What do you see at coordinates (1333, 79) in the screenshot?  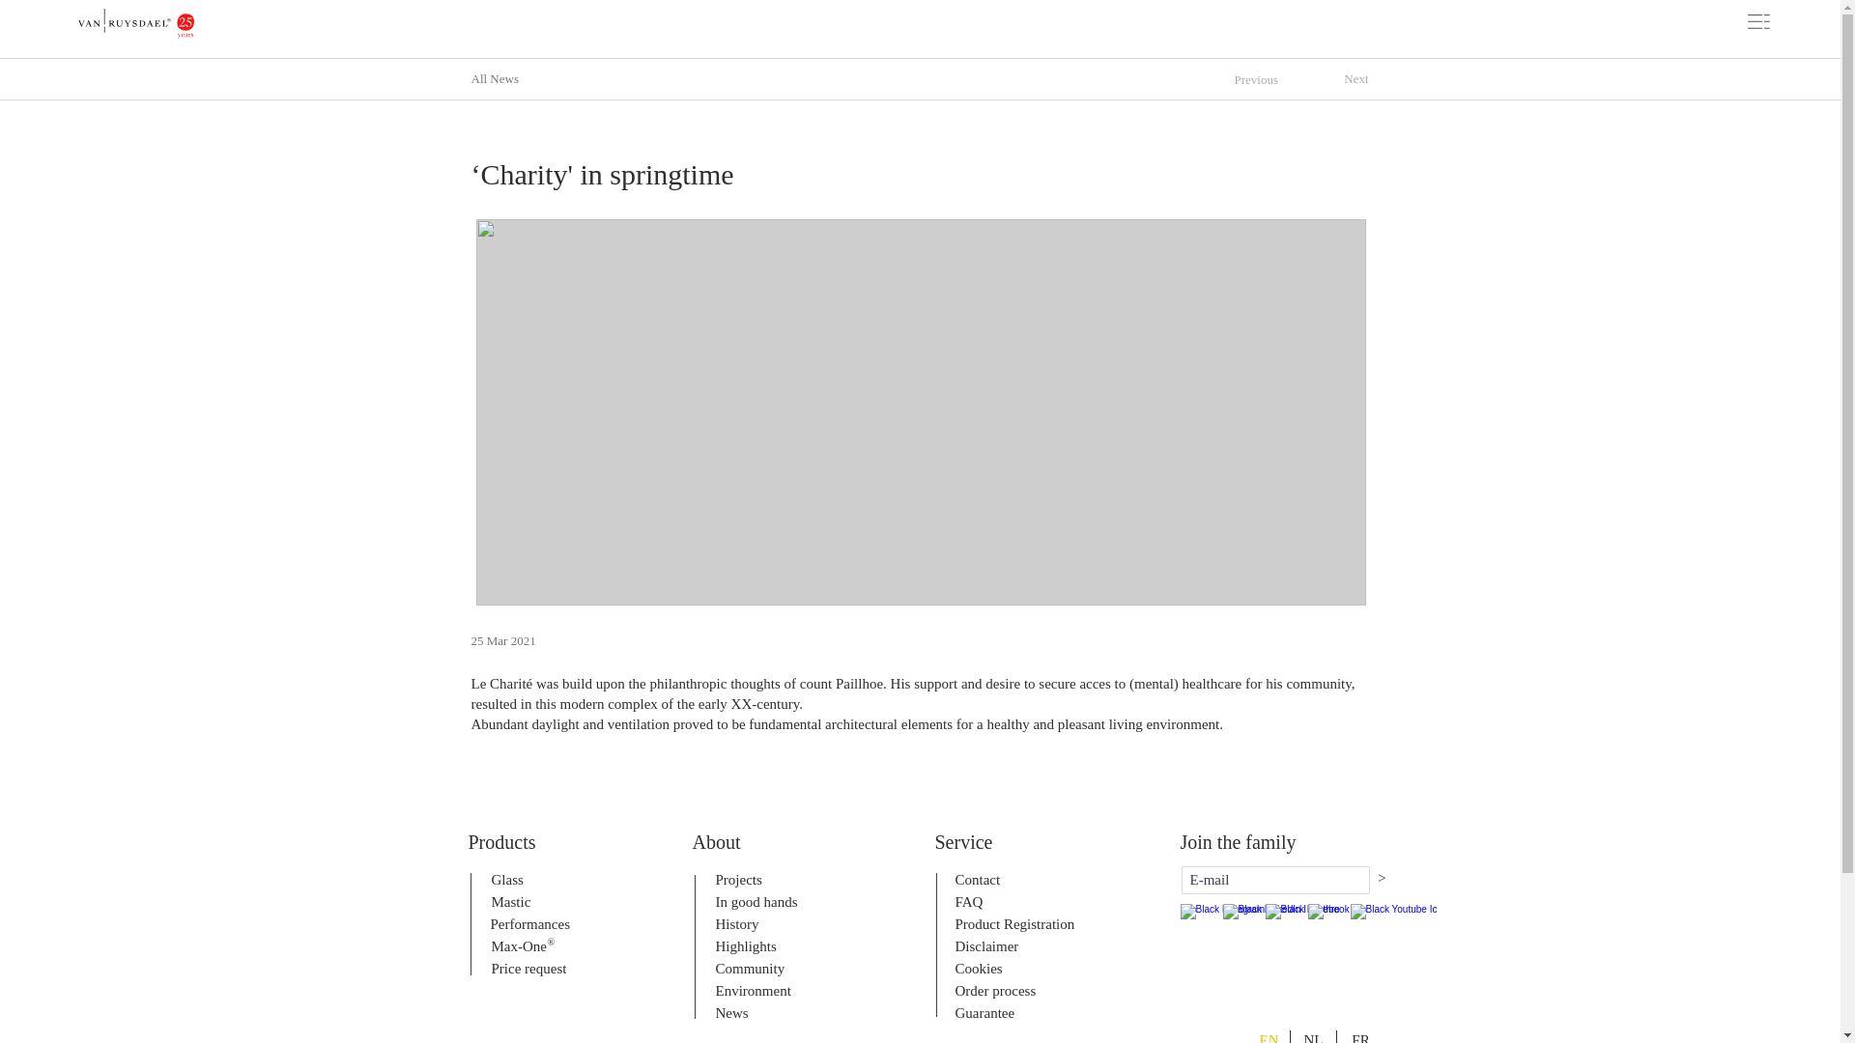 I see `Next` at bounding box center [1333, 79].